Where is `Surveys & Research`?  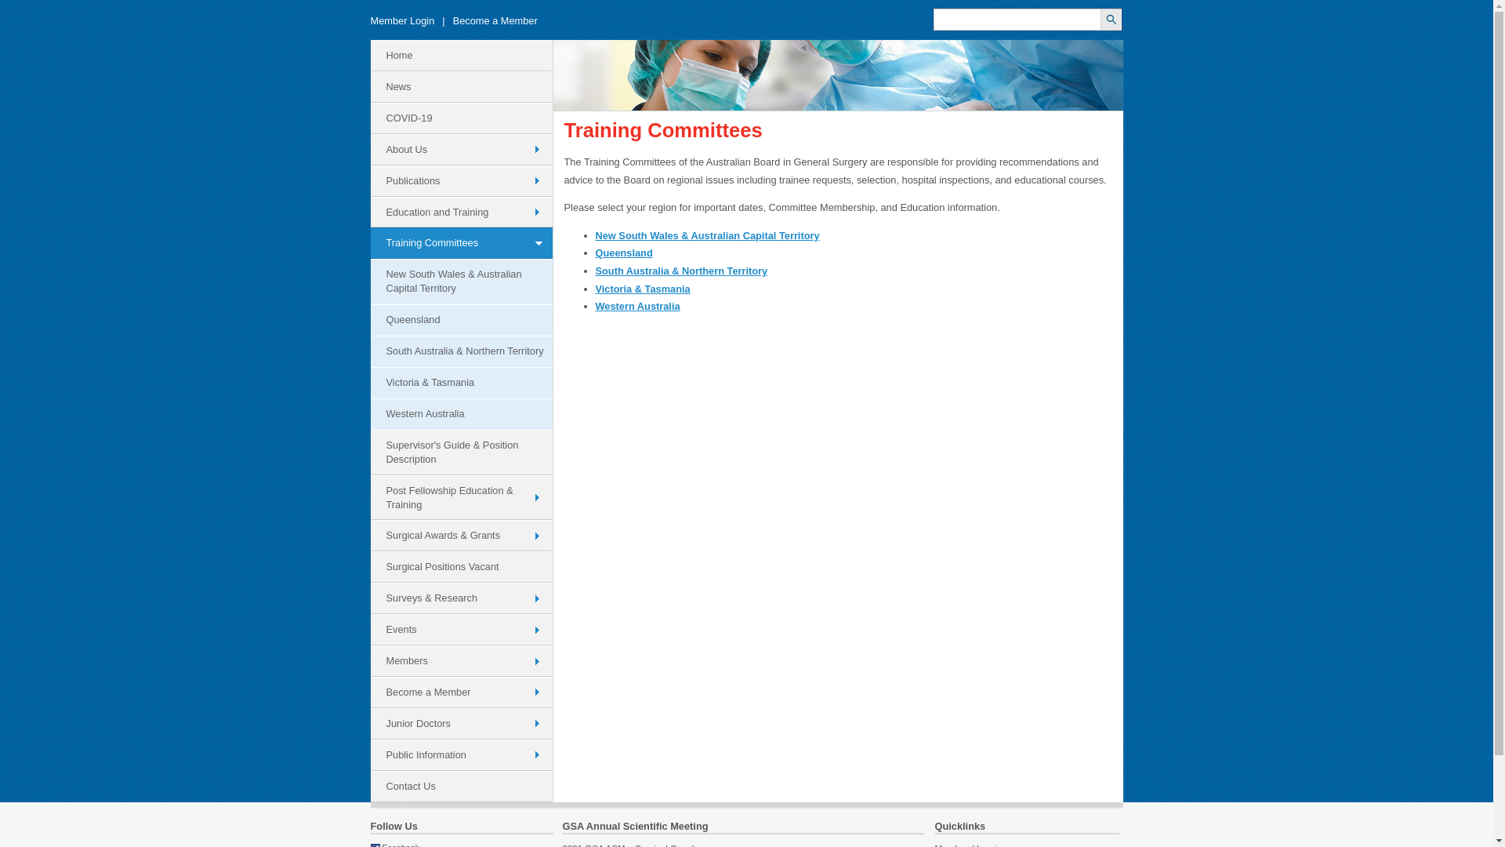
Surveys & Research is located at coordinates (461, 598).